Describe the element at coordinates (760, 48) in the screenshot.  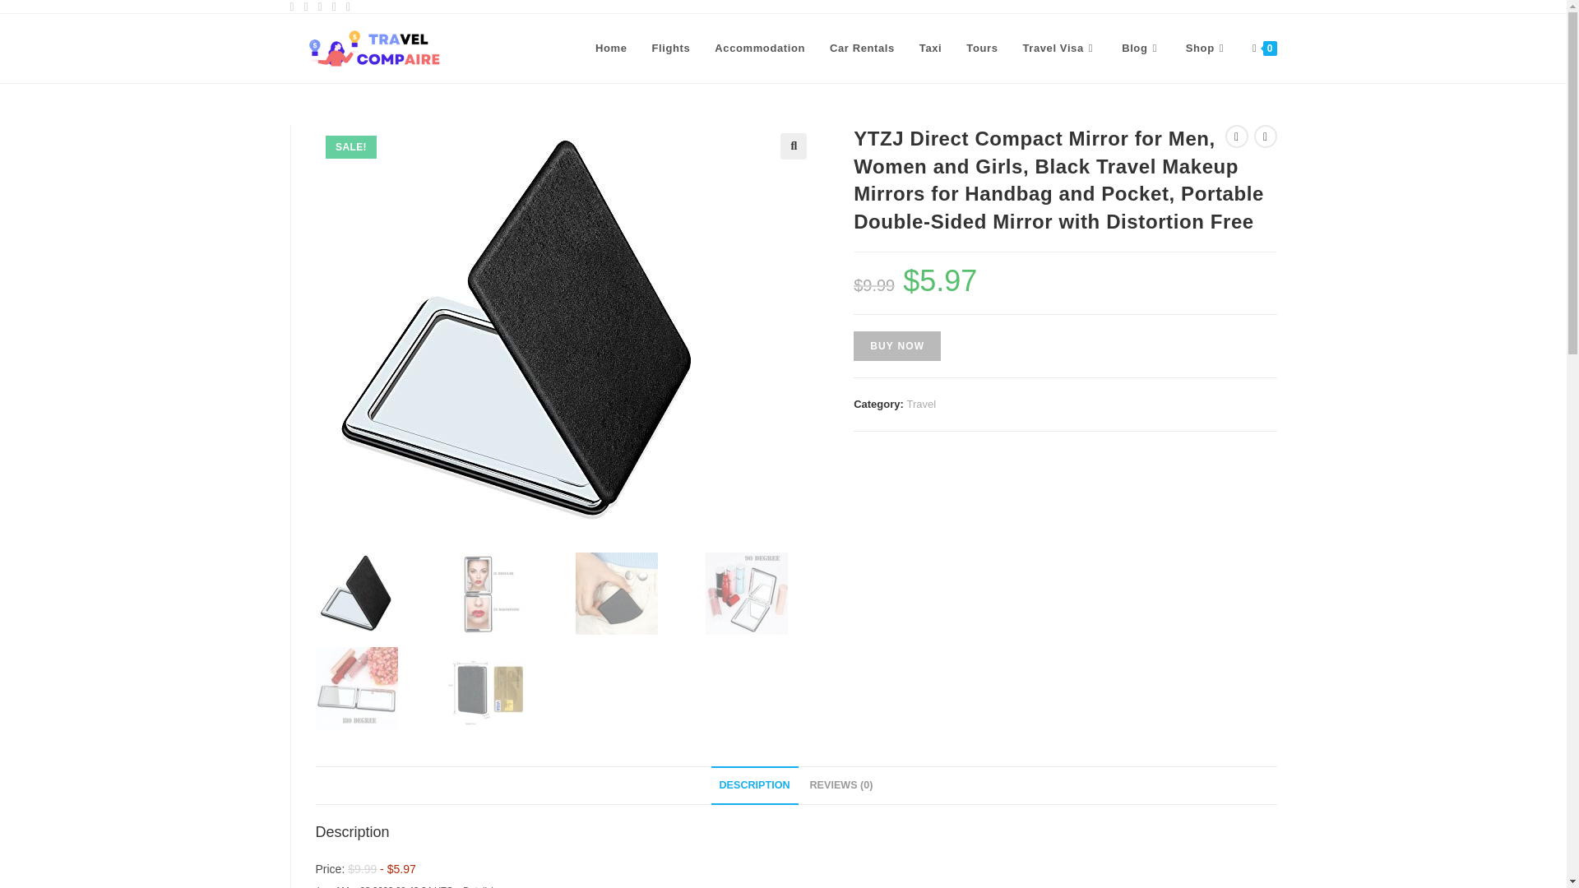
I see `Accommodation` at that location.